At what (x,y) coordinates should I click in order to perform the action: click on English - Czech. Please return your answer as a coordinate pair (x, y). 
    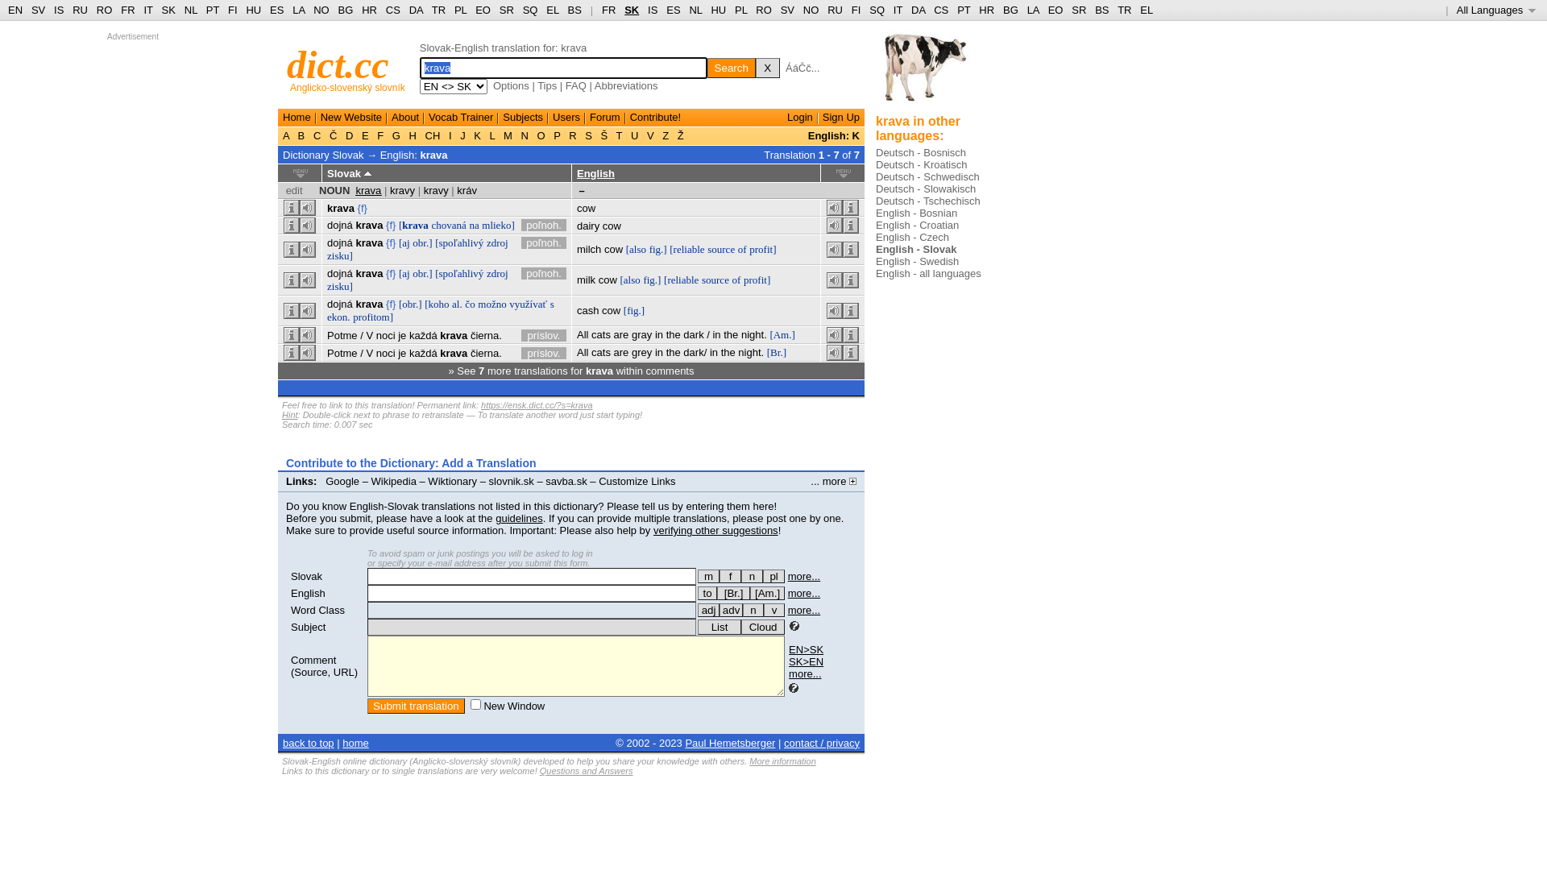
    Looking at the image, I should click on (912, 237).